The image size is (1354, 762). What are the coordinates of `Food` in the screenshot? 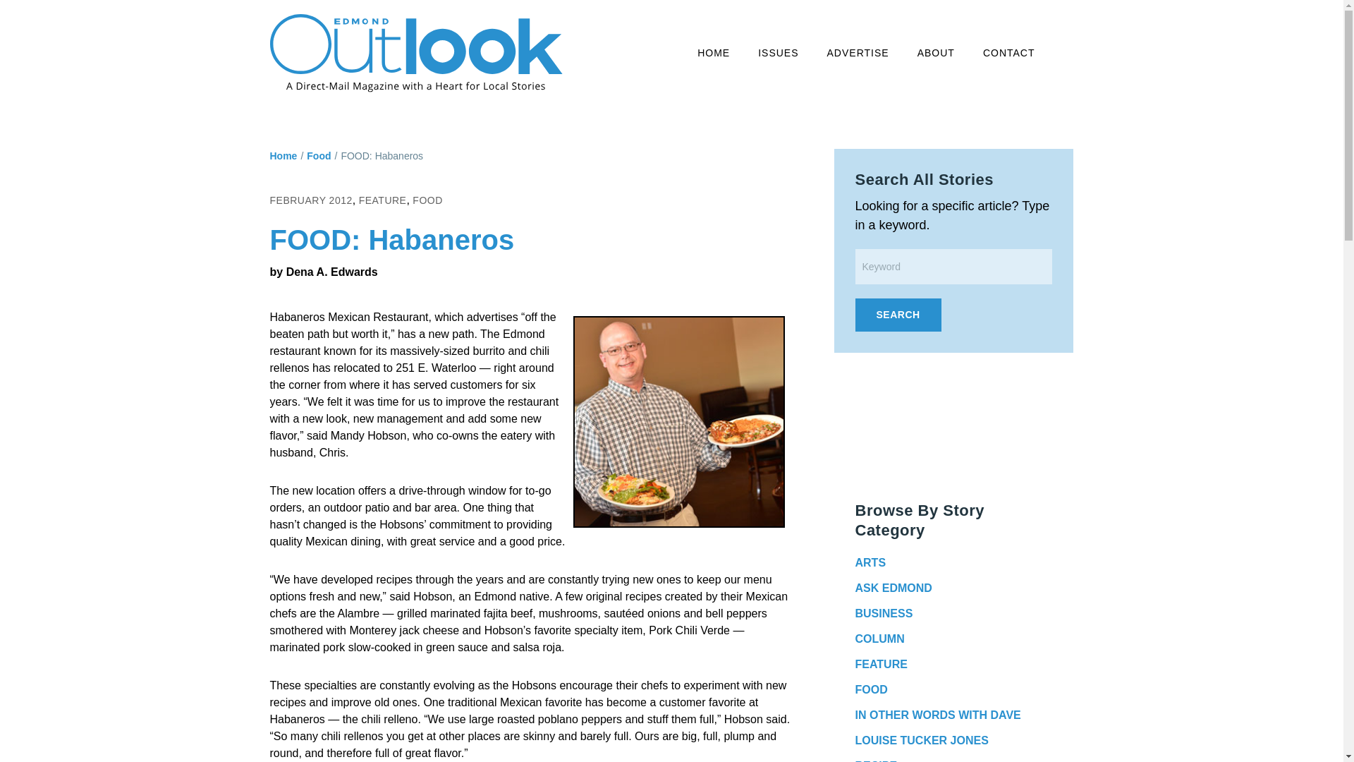 It's located at (319, 155).